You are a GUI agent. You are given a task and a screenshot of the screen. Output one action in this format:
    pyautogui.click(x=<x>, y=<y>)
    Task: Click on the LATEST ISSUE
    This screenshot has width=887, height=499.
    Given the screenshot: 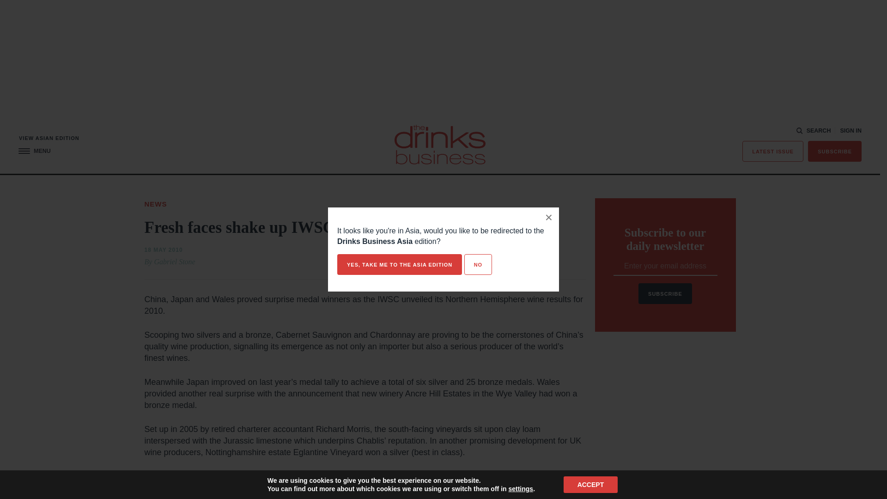 What is the action you would take?
    pyautogui.click(x=773, y=151)
    